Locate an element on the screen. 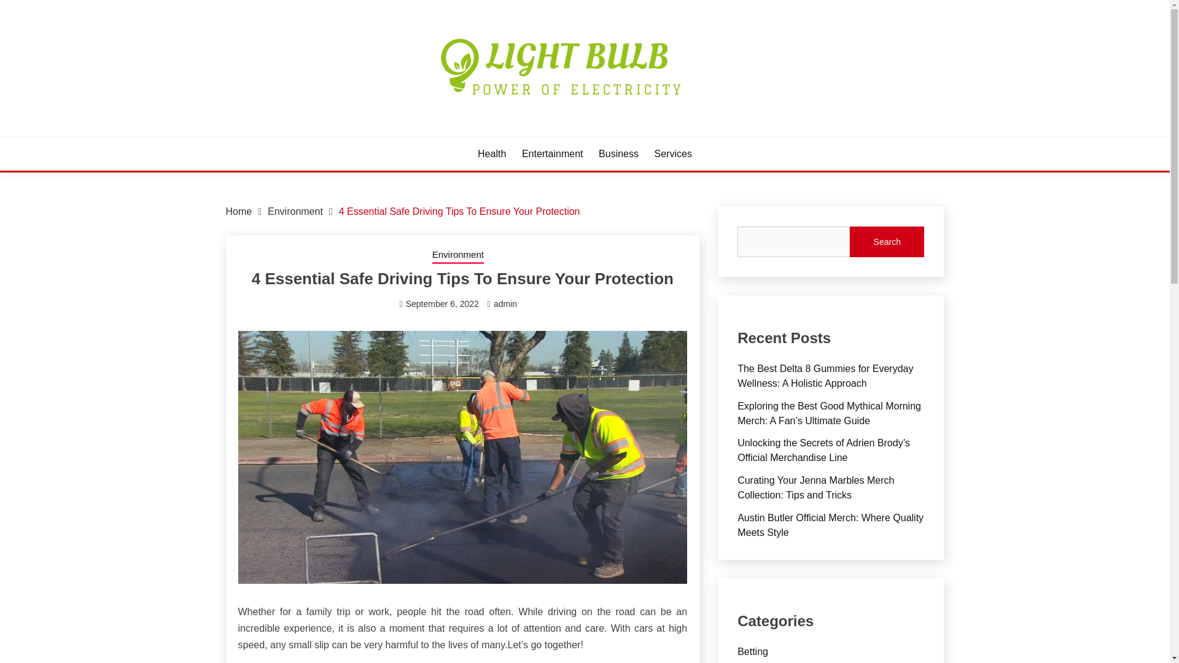  Environment is located at coordinates (295, 211).